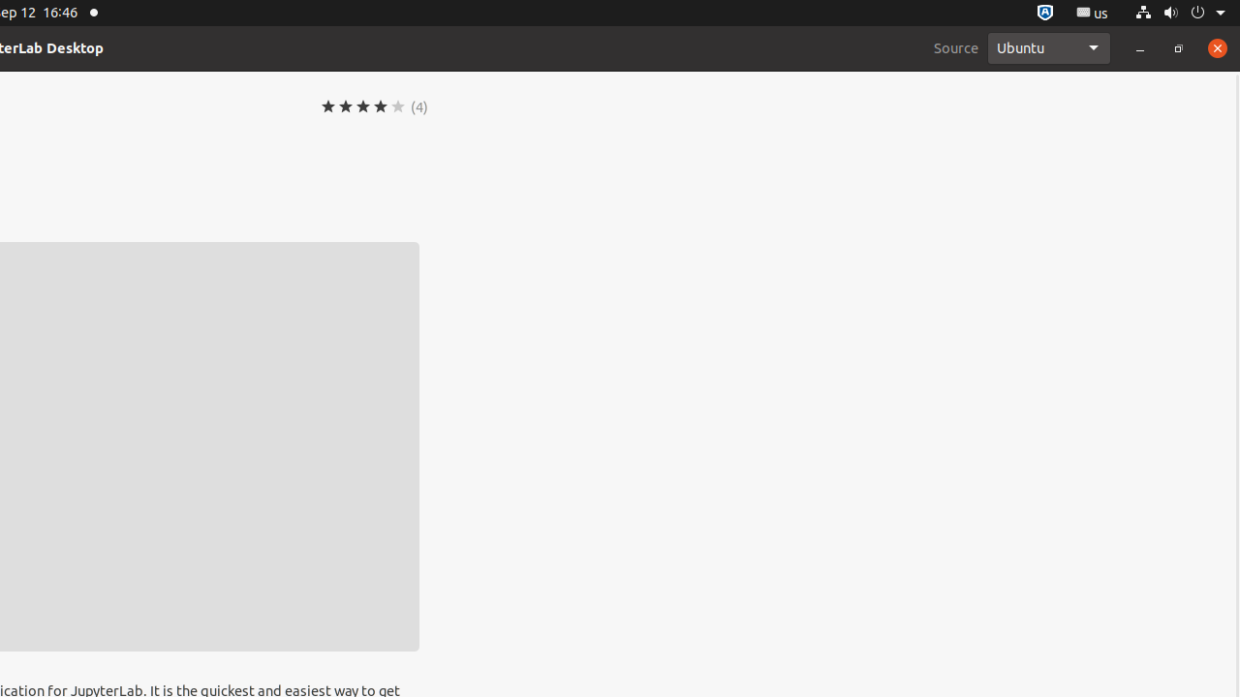 The width and height of the screenshot is (1240, 697). What do you see at coordinates (1140, 48) in the screenshot?
I see `Minimize` at bounding box center [1140, 48].